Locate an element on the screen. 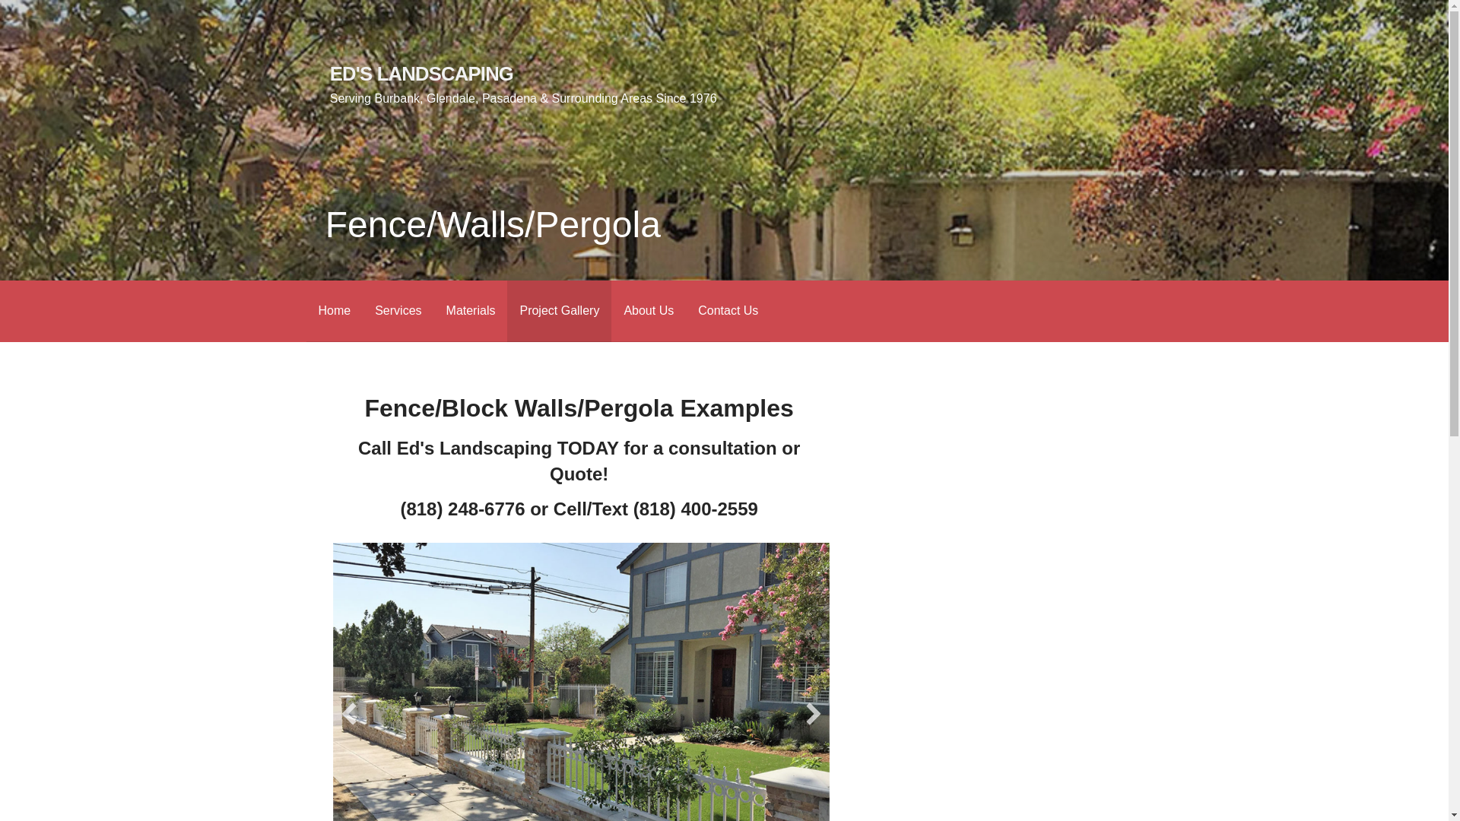 This screenshot has height=821, width=1460. Materials is located at coordinates (471, 312).